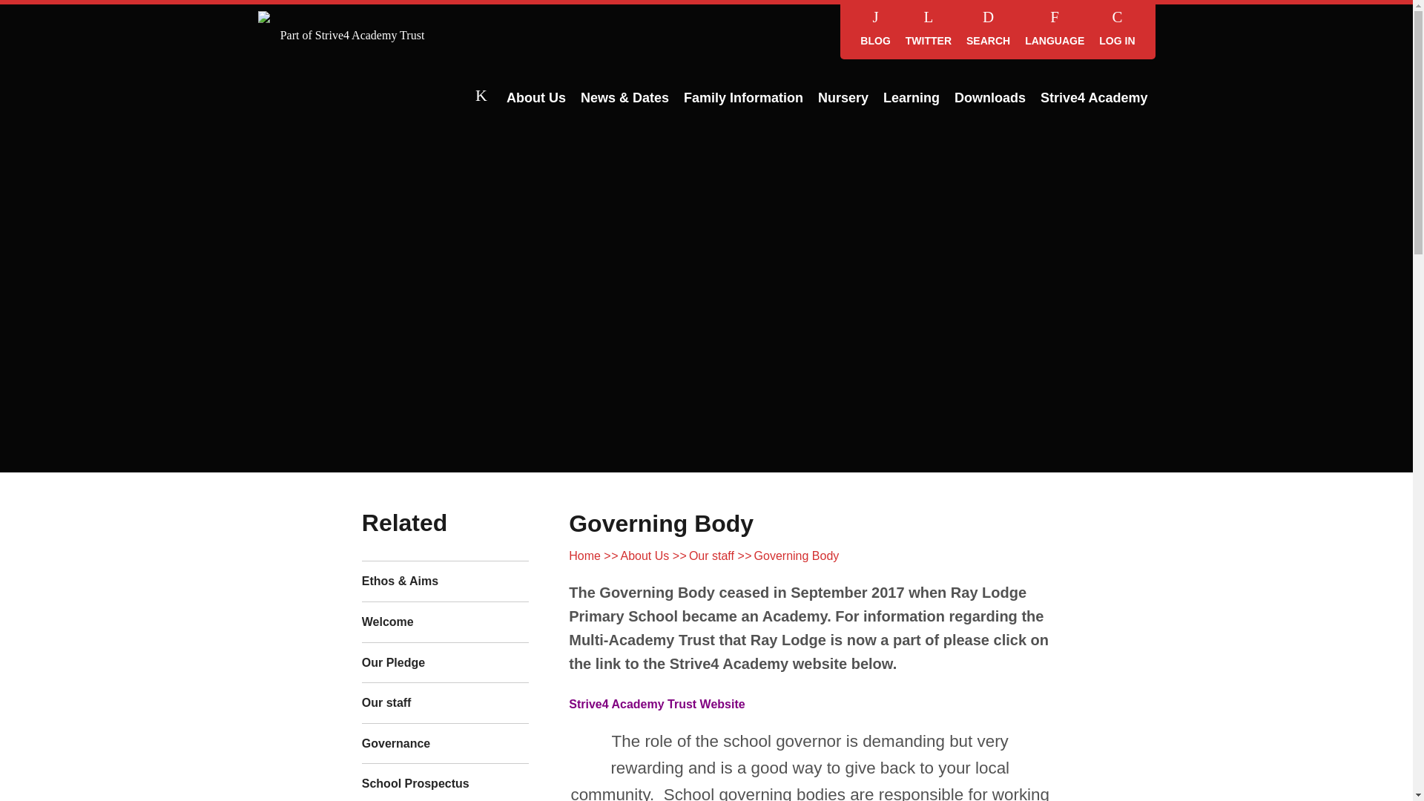  Describe the element at coordinates (536, 98) in the screenshot. I see `About Us` at that location.